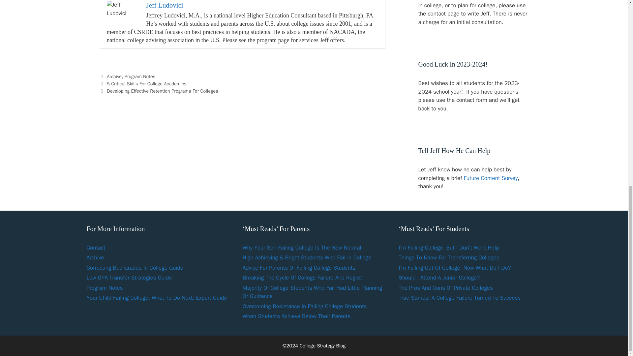 Image resolution: width=633 pixels, height=356 pixels. Describe the element at coordinates (140, 76) in the screenshot. I see `Program Notes` at that location.